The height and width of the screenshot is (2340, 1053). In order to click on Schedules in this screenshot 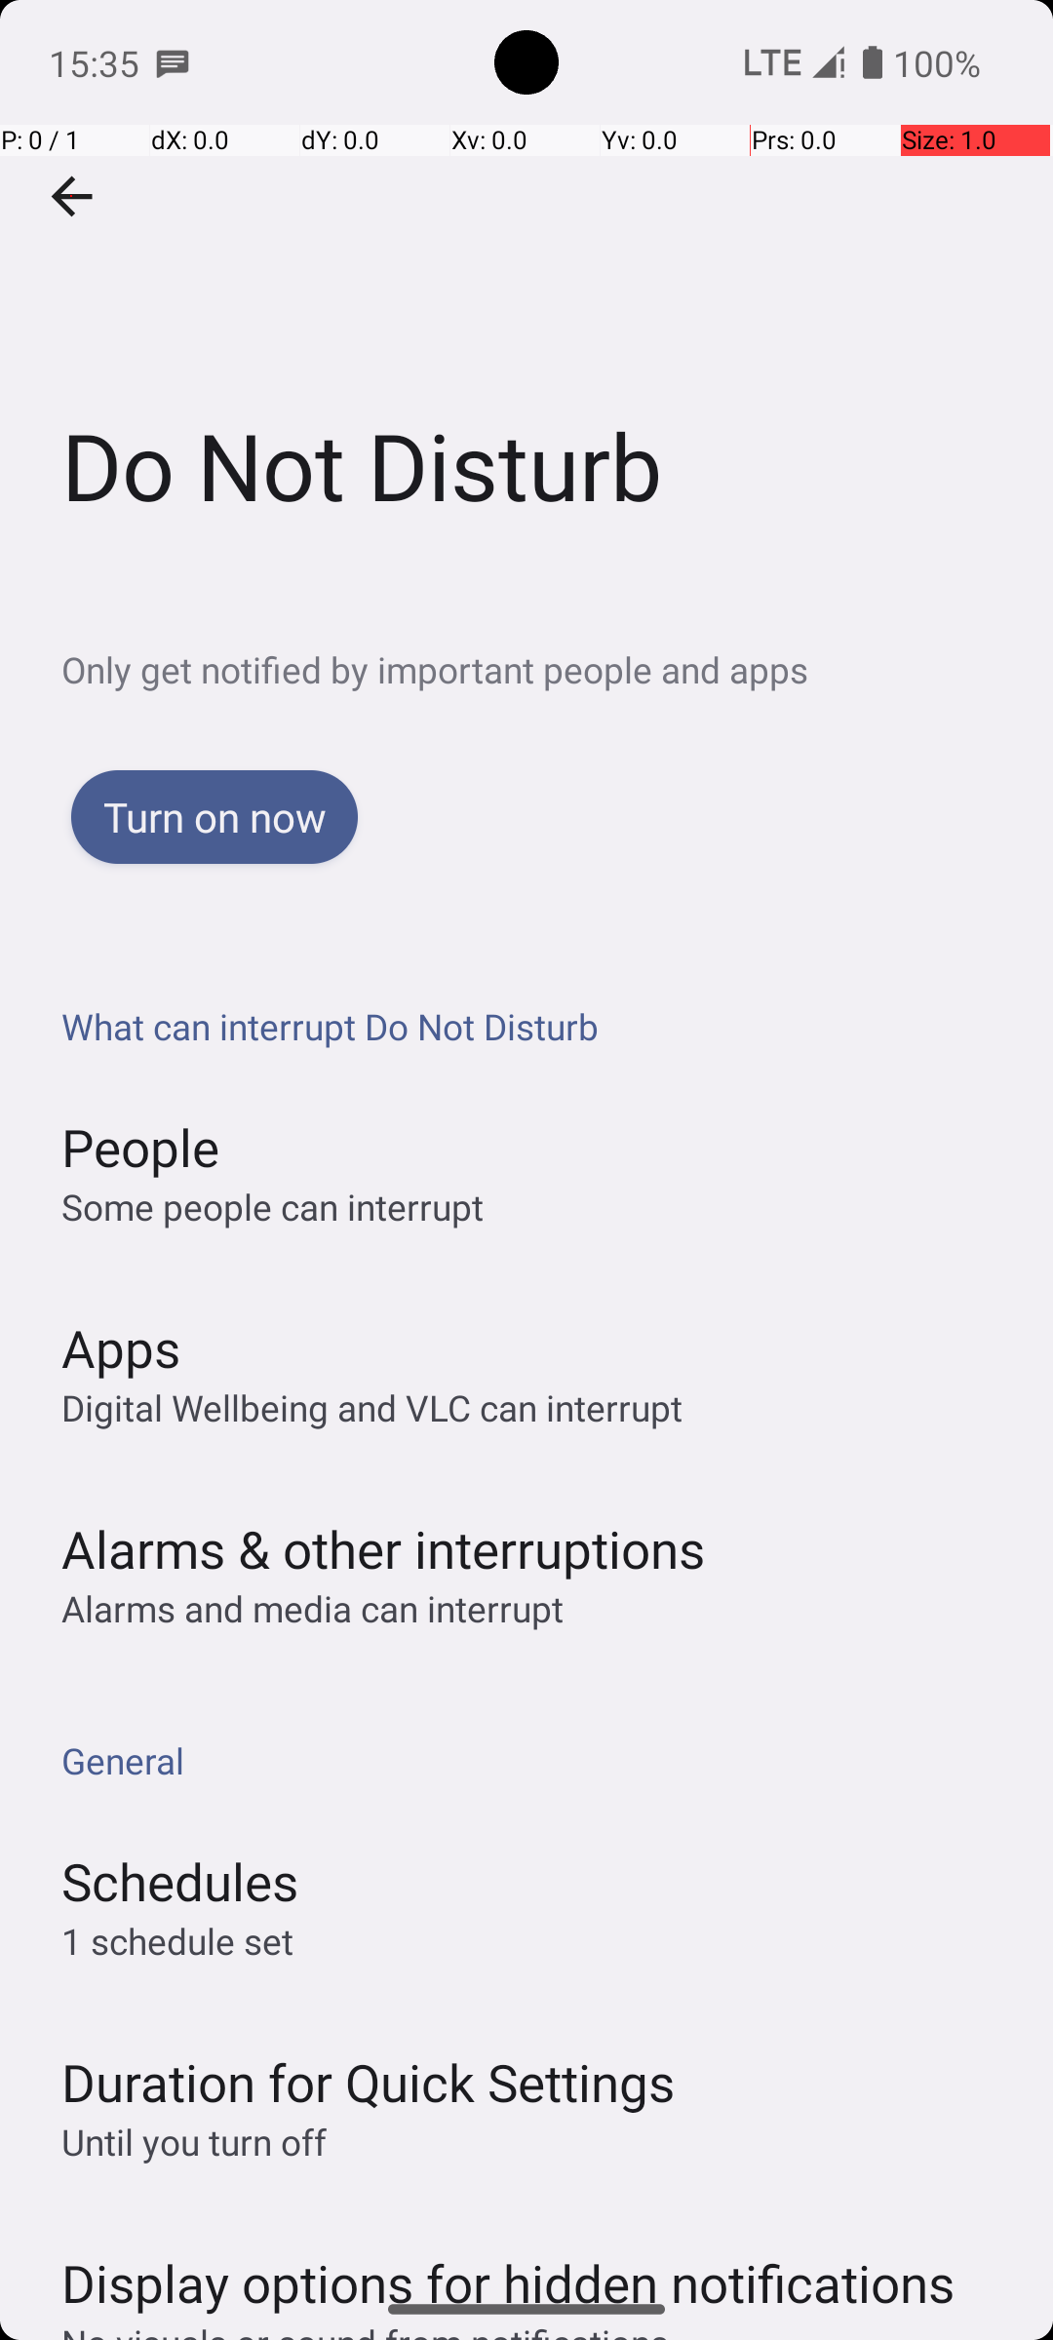, I will do `click(179, 1882)`.